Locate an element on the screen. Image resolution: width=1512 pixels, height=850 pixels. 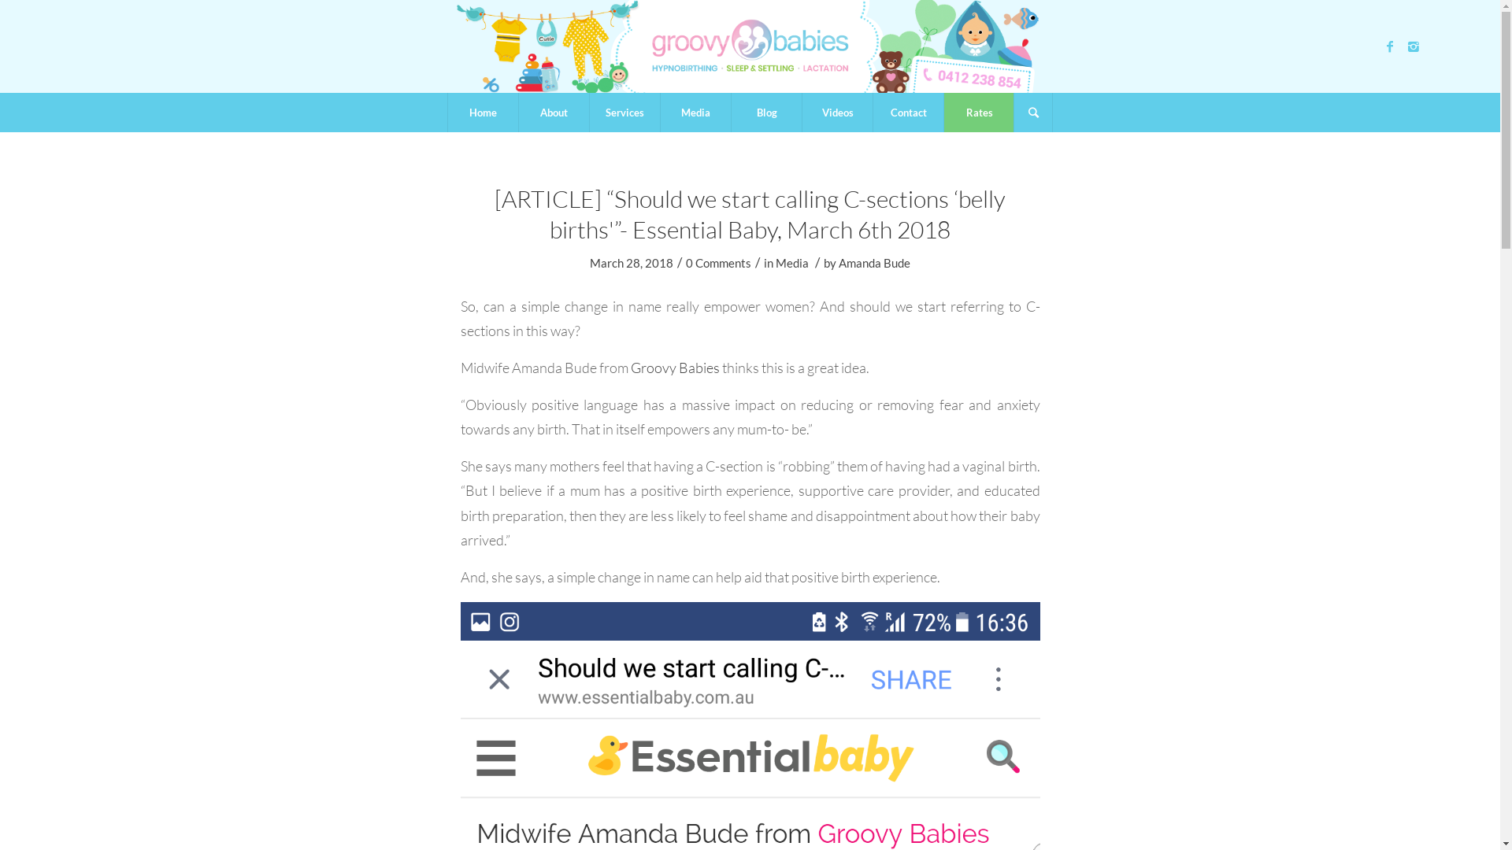
Rates is located at coordinates (979, 113).